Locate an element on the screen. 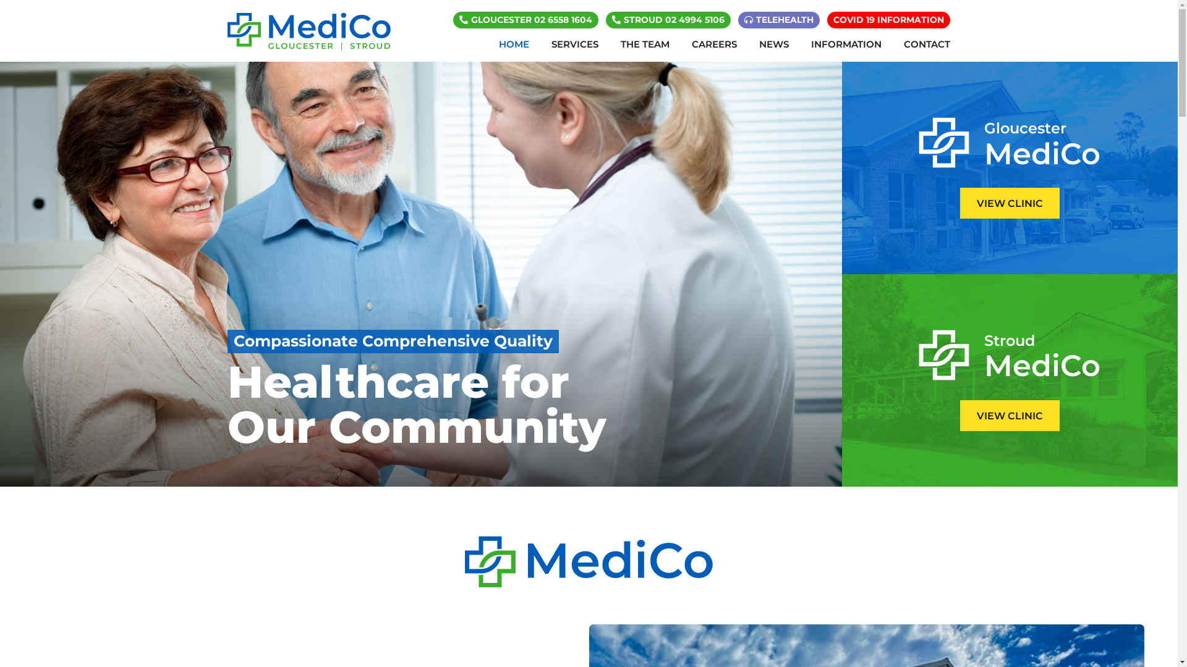 This screenshot has width=1187, height=667. TELEHEALTH is located at coordinates (779, 20).